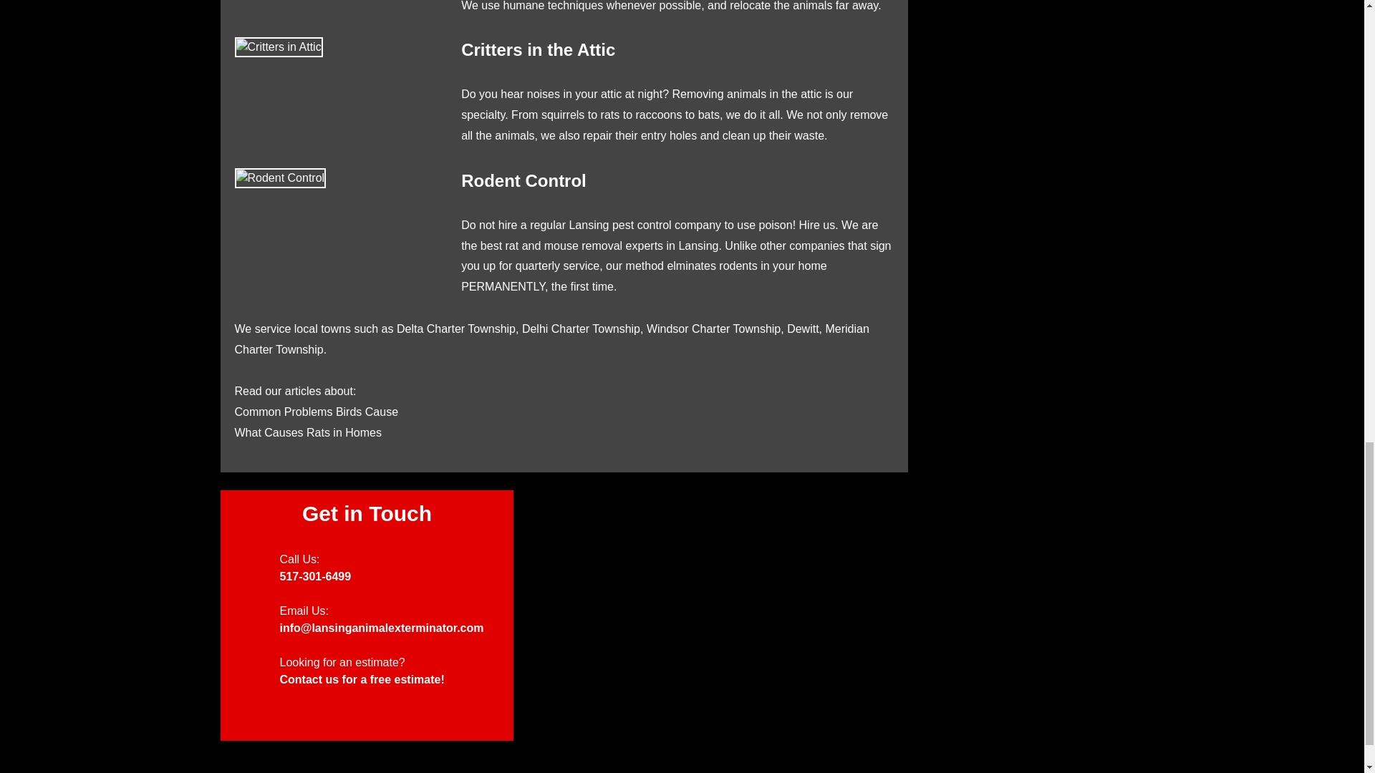 The width and height of the screenshot is (1375, 773). I want to click on Meridian Charter Township, so click(551, 339).